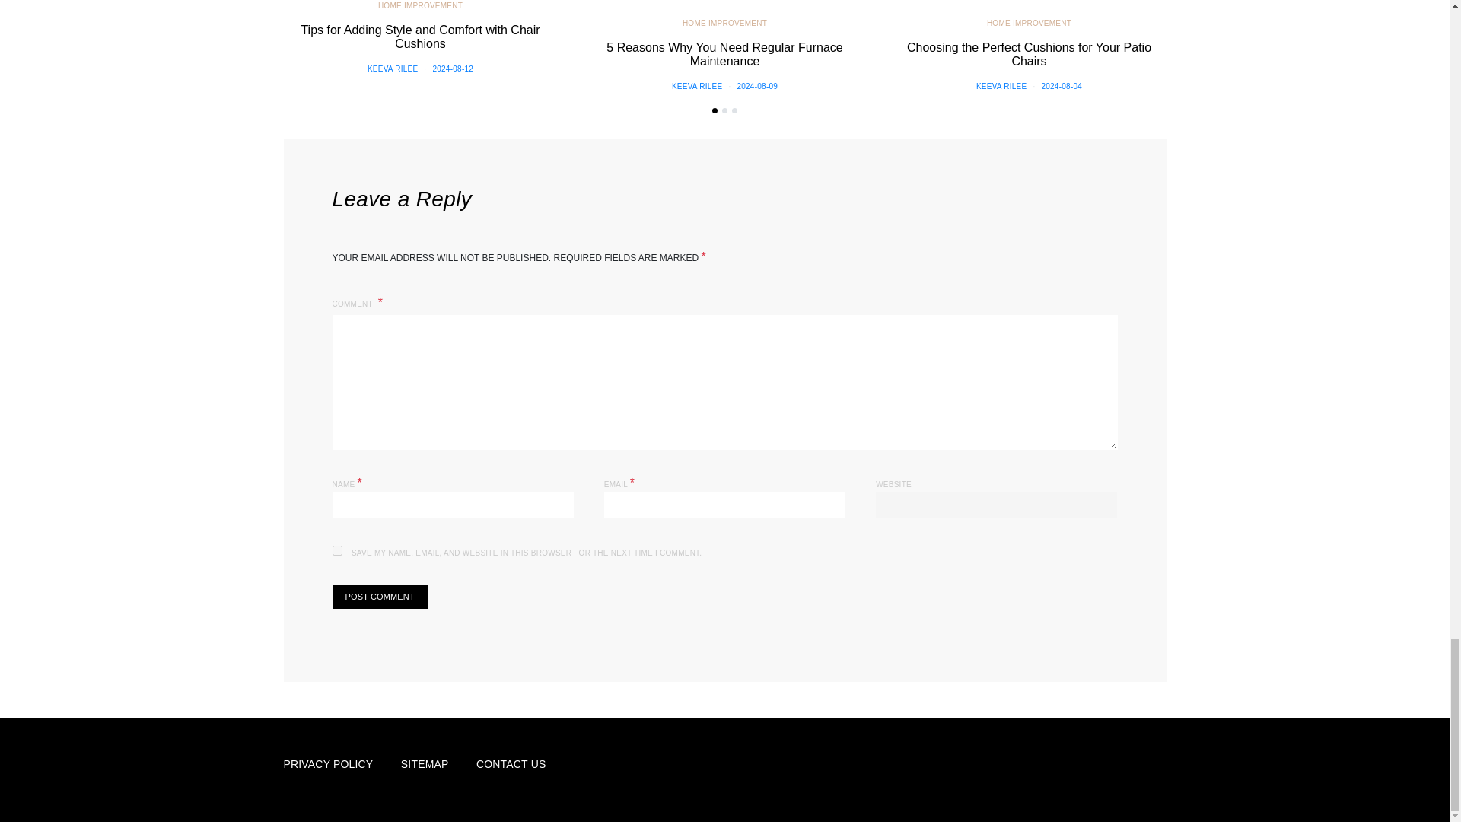 This screenshot has height=822, width=1461. I want to click on View all posts by Keeva Rilee, so click(697, 86).